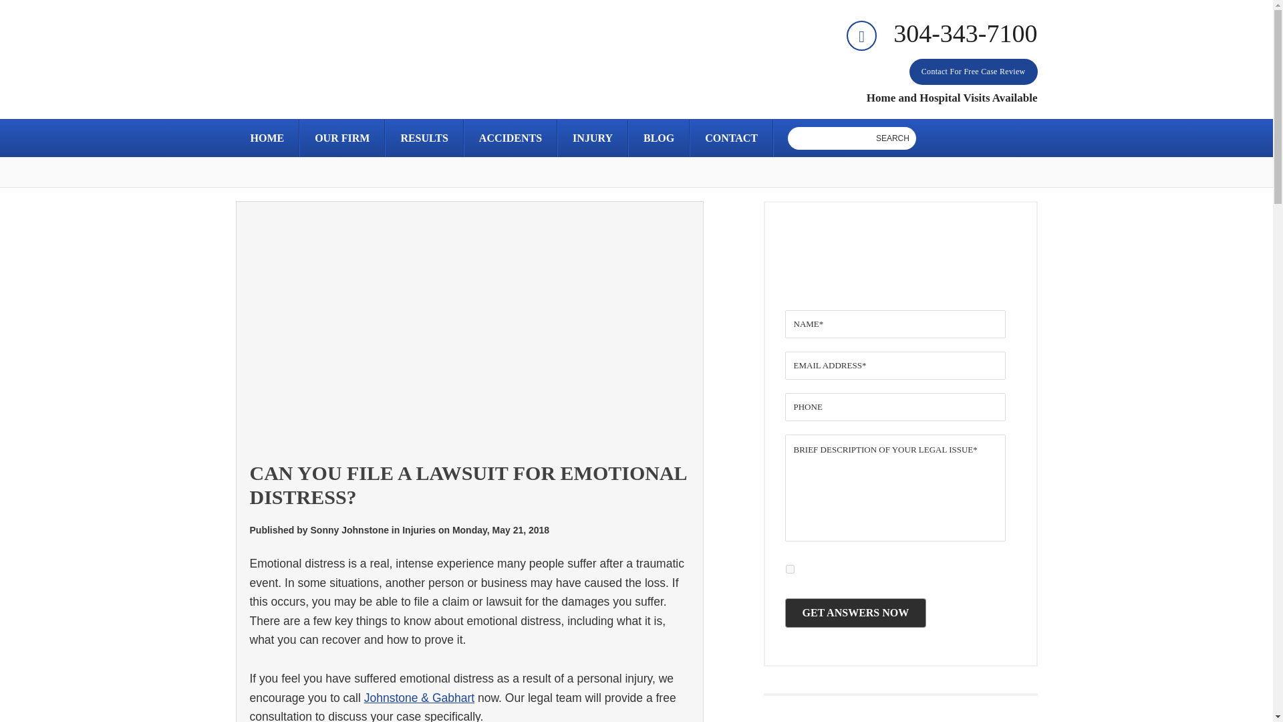  Describe the element at coordinates (592, 138) in the screenshot. I see `INJURY` at that location.